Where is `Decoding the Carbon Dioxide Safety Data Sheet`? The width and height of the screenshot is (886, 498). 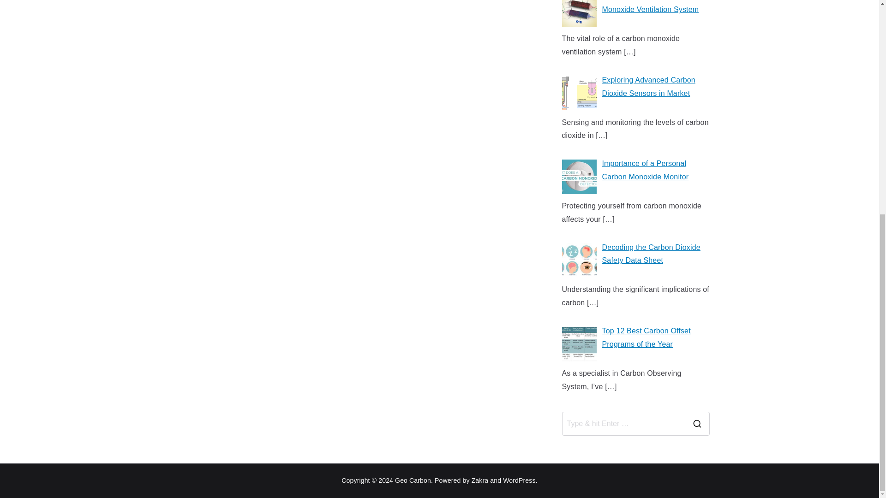 Decoding the Carbon Dioxide Safety Data Sheet is located at coordinates (635, 262).